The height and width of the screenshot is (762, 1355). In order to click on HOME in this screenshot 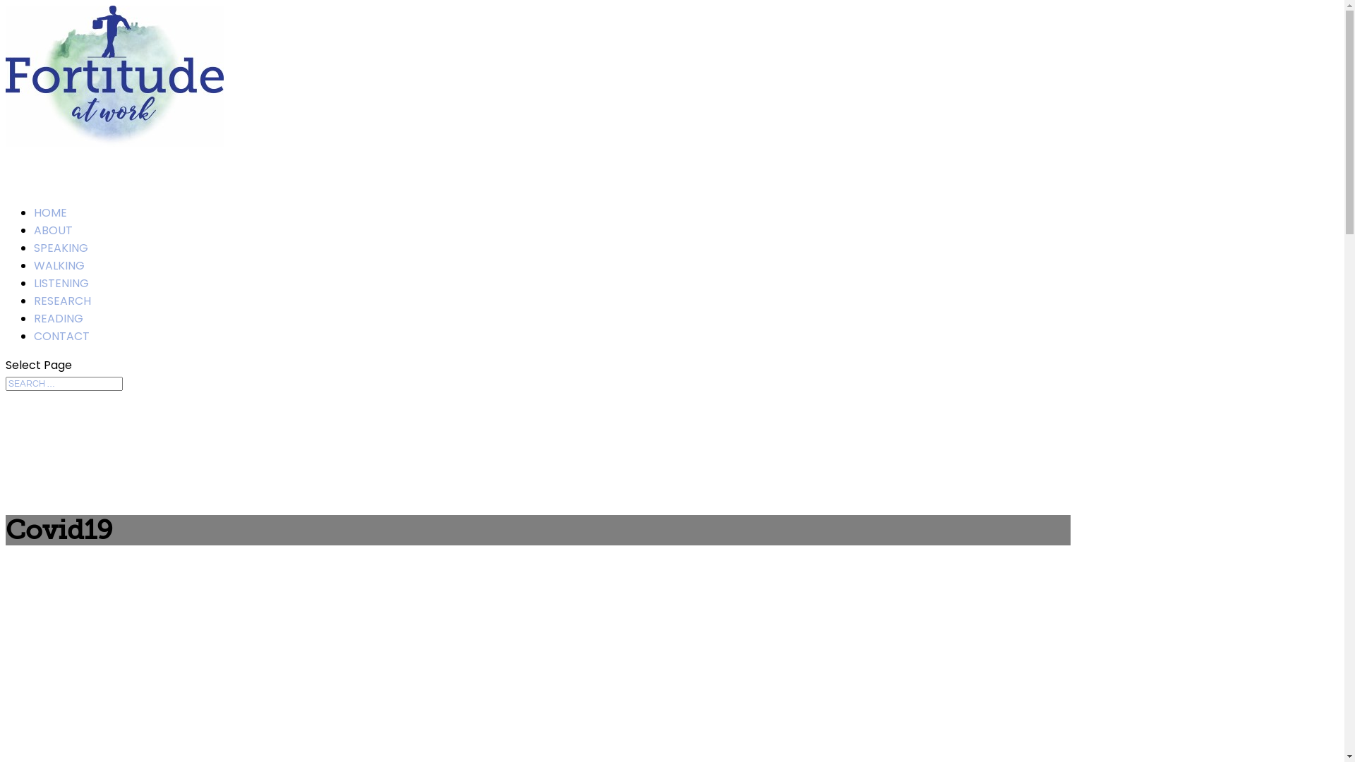, I will do `click(51, 233)`.